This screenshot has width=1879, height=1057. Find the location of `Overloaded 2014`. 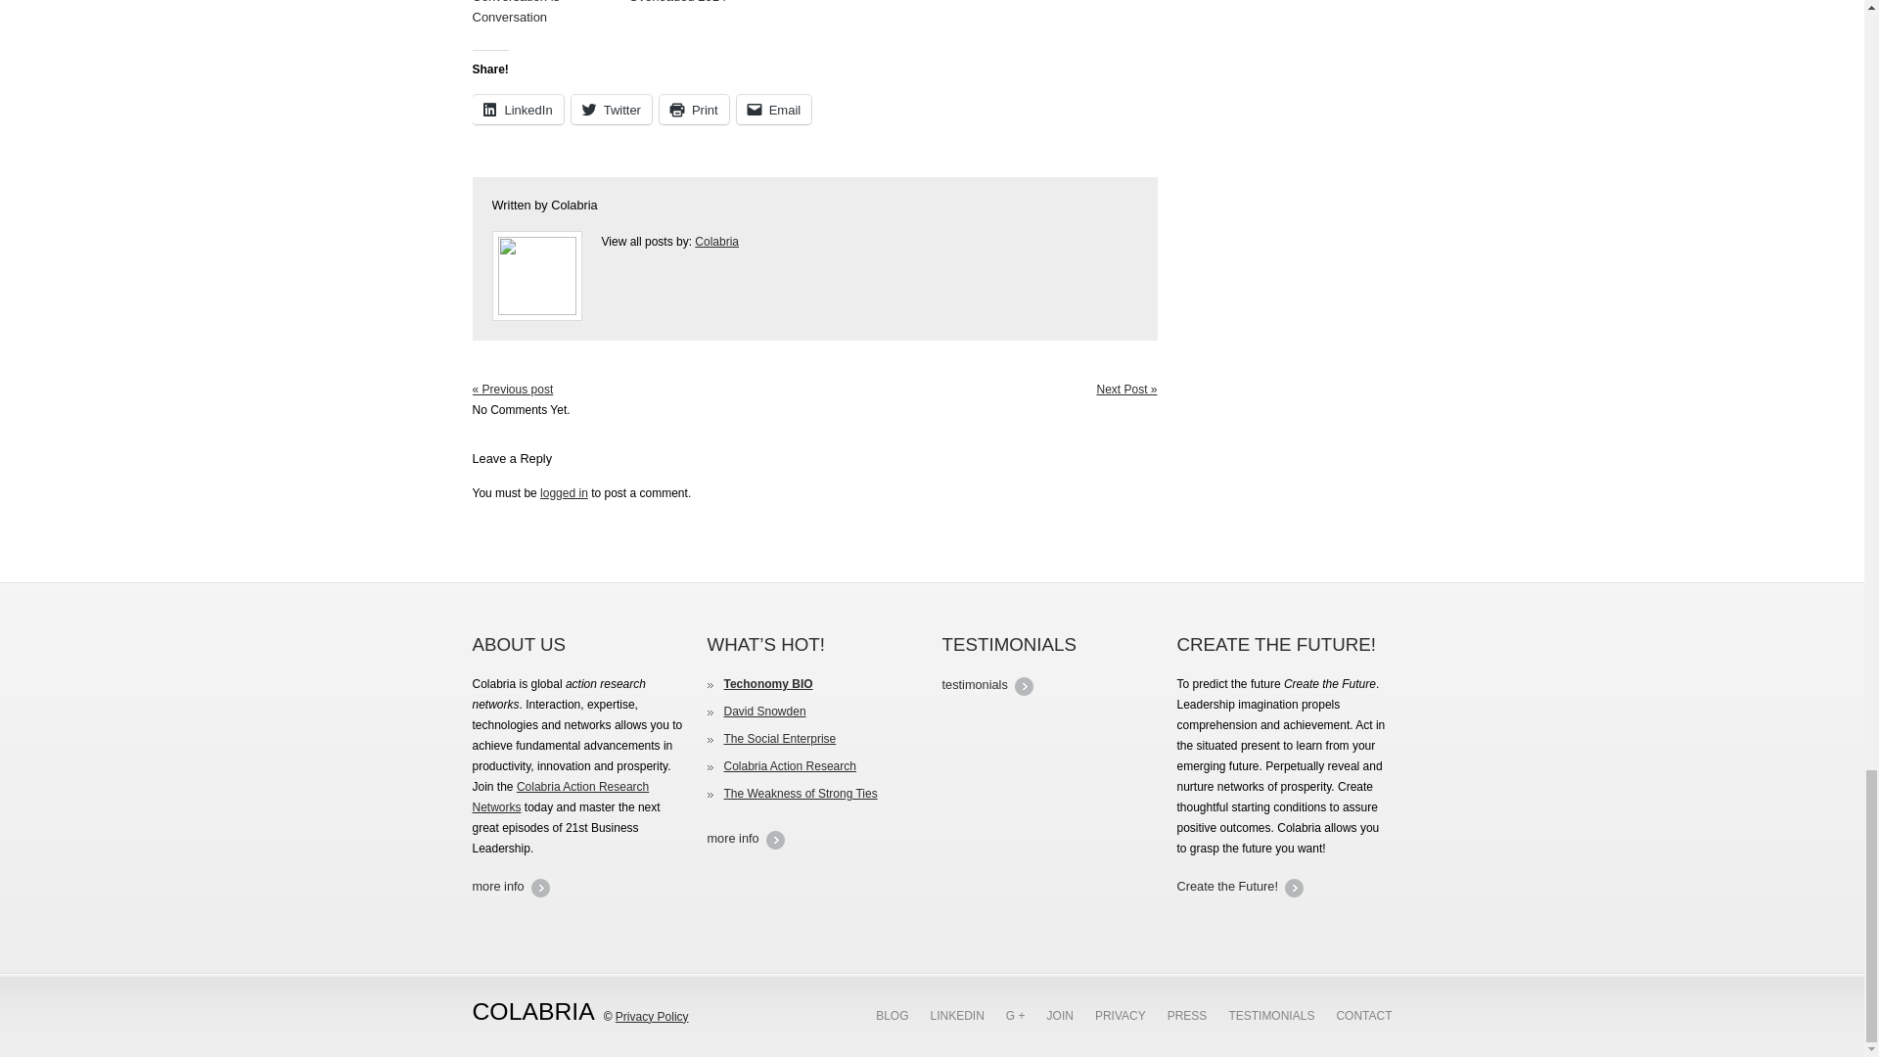

Overloaded 2014 is located at coordinates (701, 4).